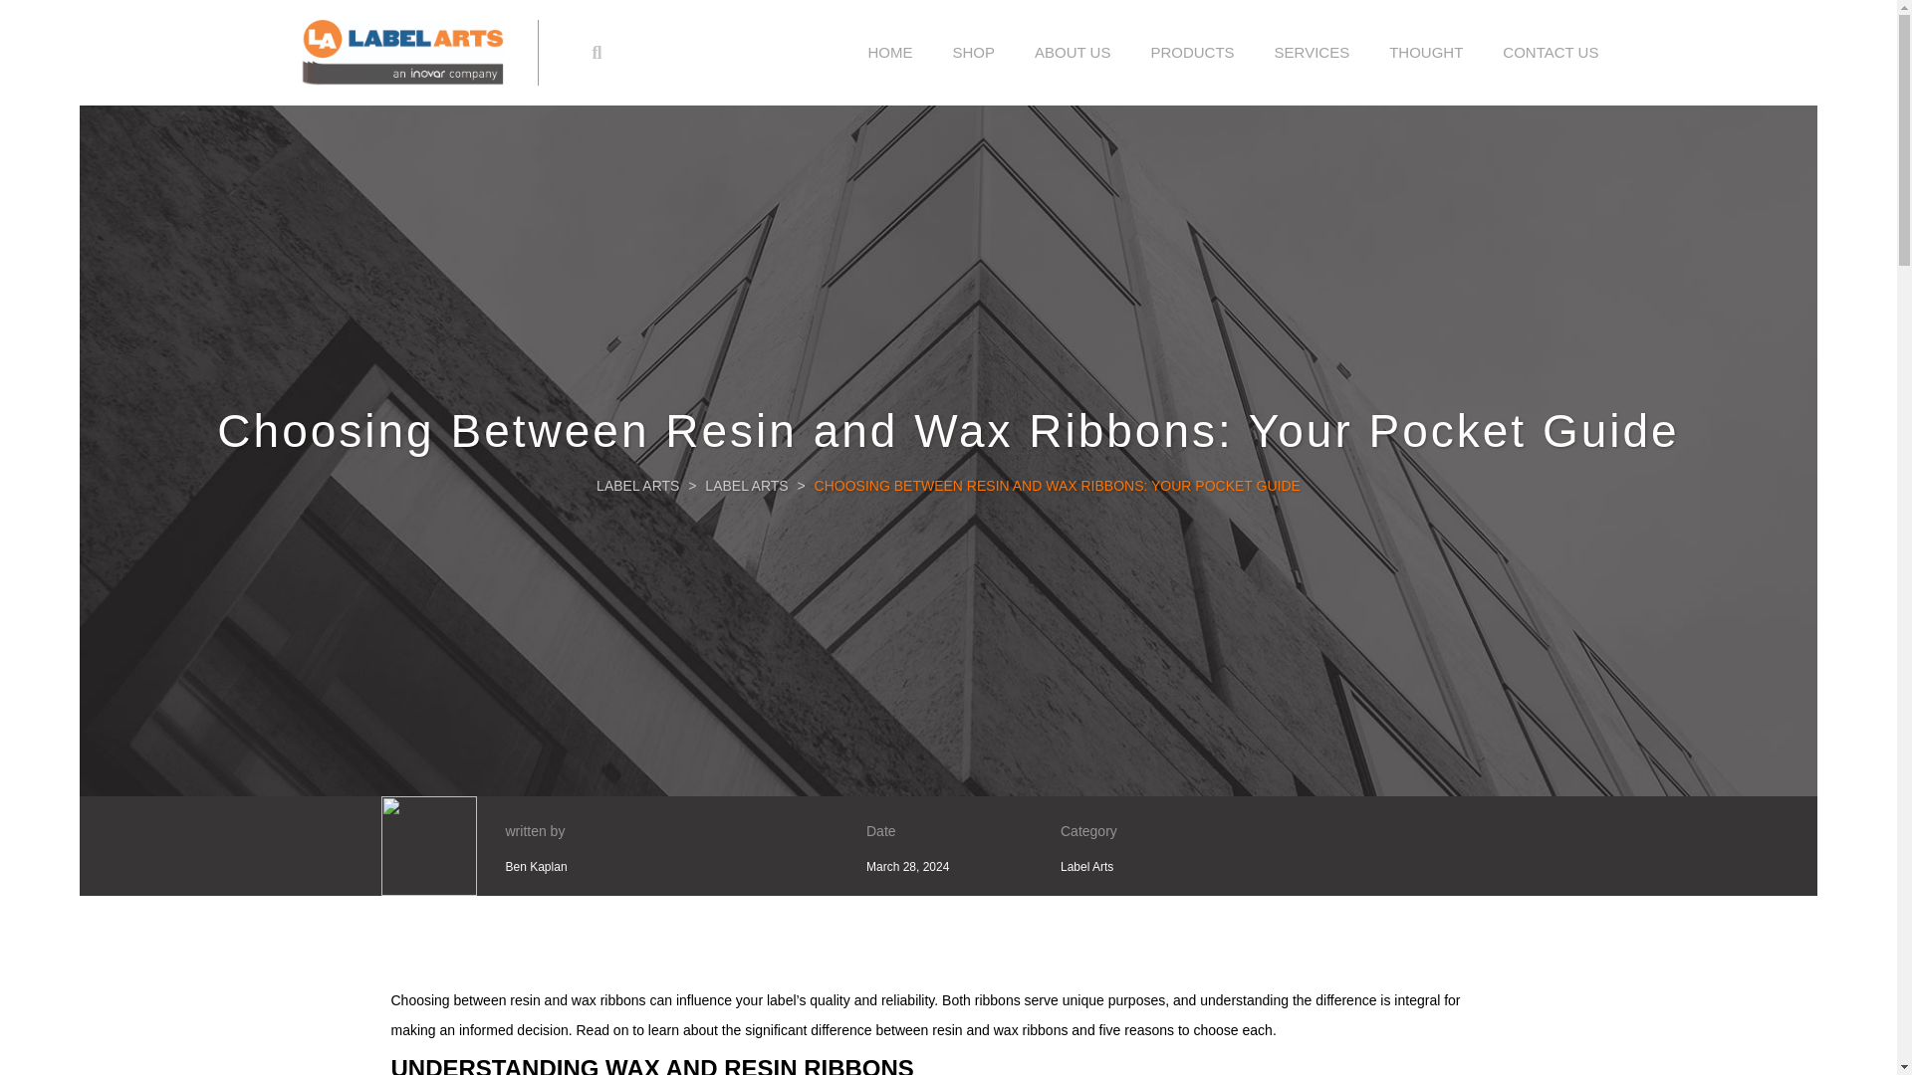 The image size is (1912, 1075). I want to click on SERVICES, so click(1313, 52).